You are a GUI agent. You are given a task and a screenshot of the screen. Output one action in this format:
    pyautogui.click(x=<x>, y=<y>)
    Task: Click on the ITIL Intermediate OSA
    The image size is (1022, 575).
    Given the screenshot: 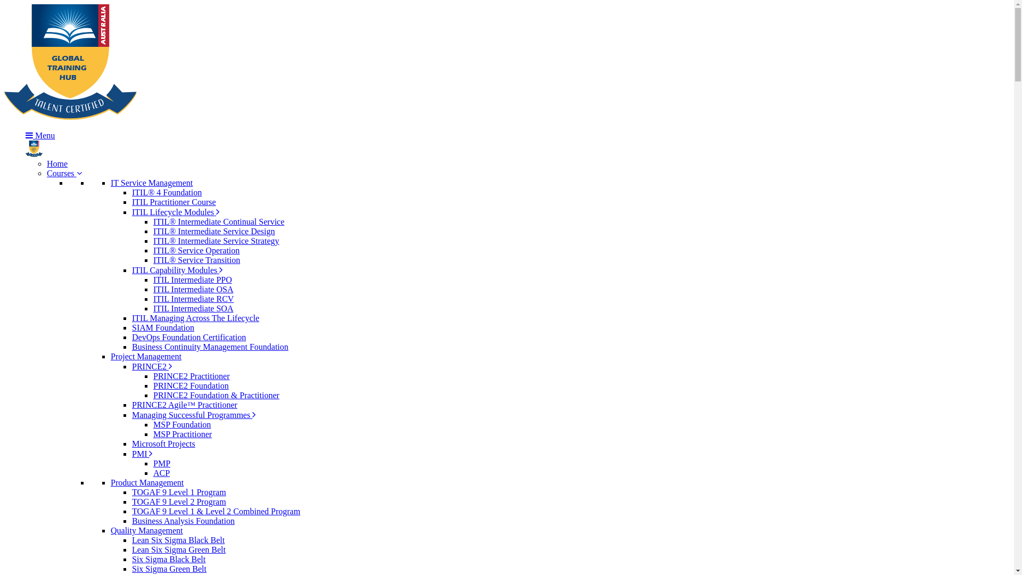 What is the action you would take?
    pyautogui.click(x=193, y=290)
    